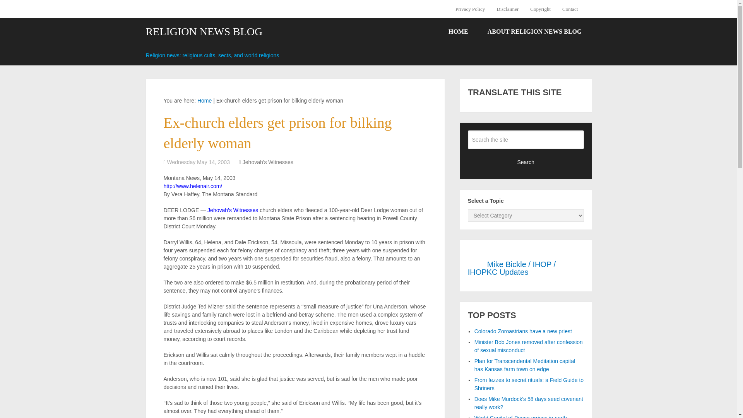 The image size is (743, 418). What do you see at coordinates (540, 9) in the screenshot?
I see `Copyright` at bounding box center [540, 9].